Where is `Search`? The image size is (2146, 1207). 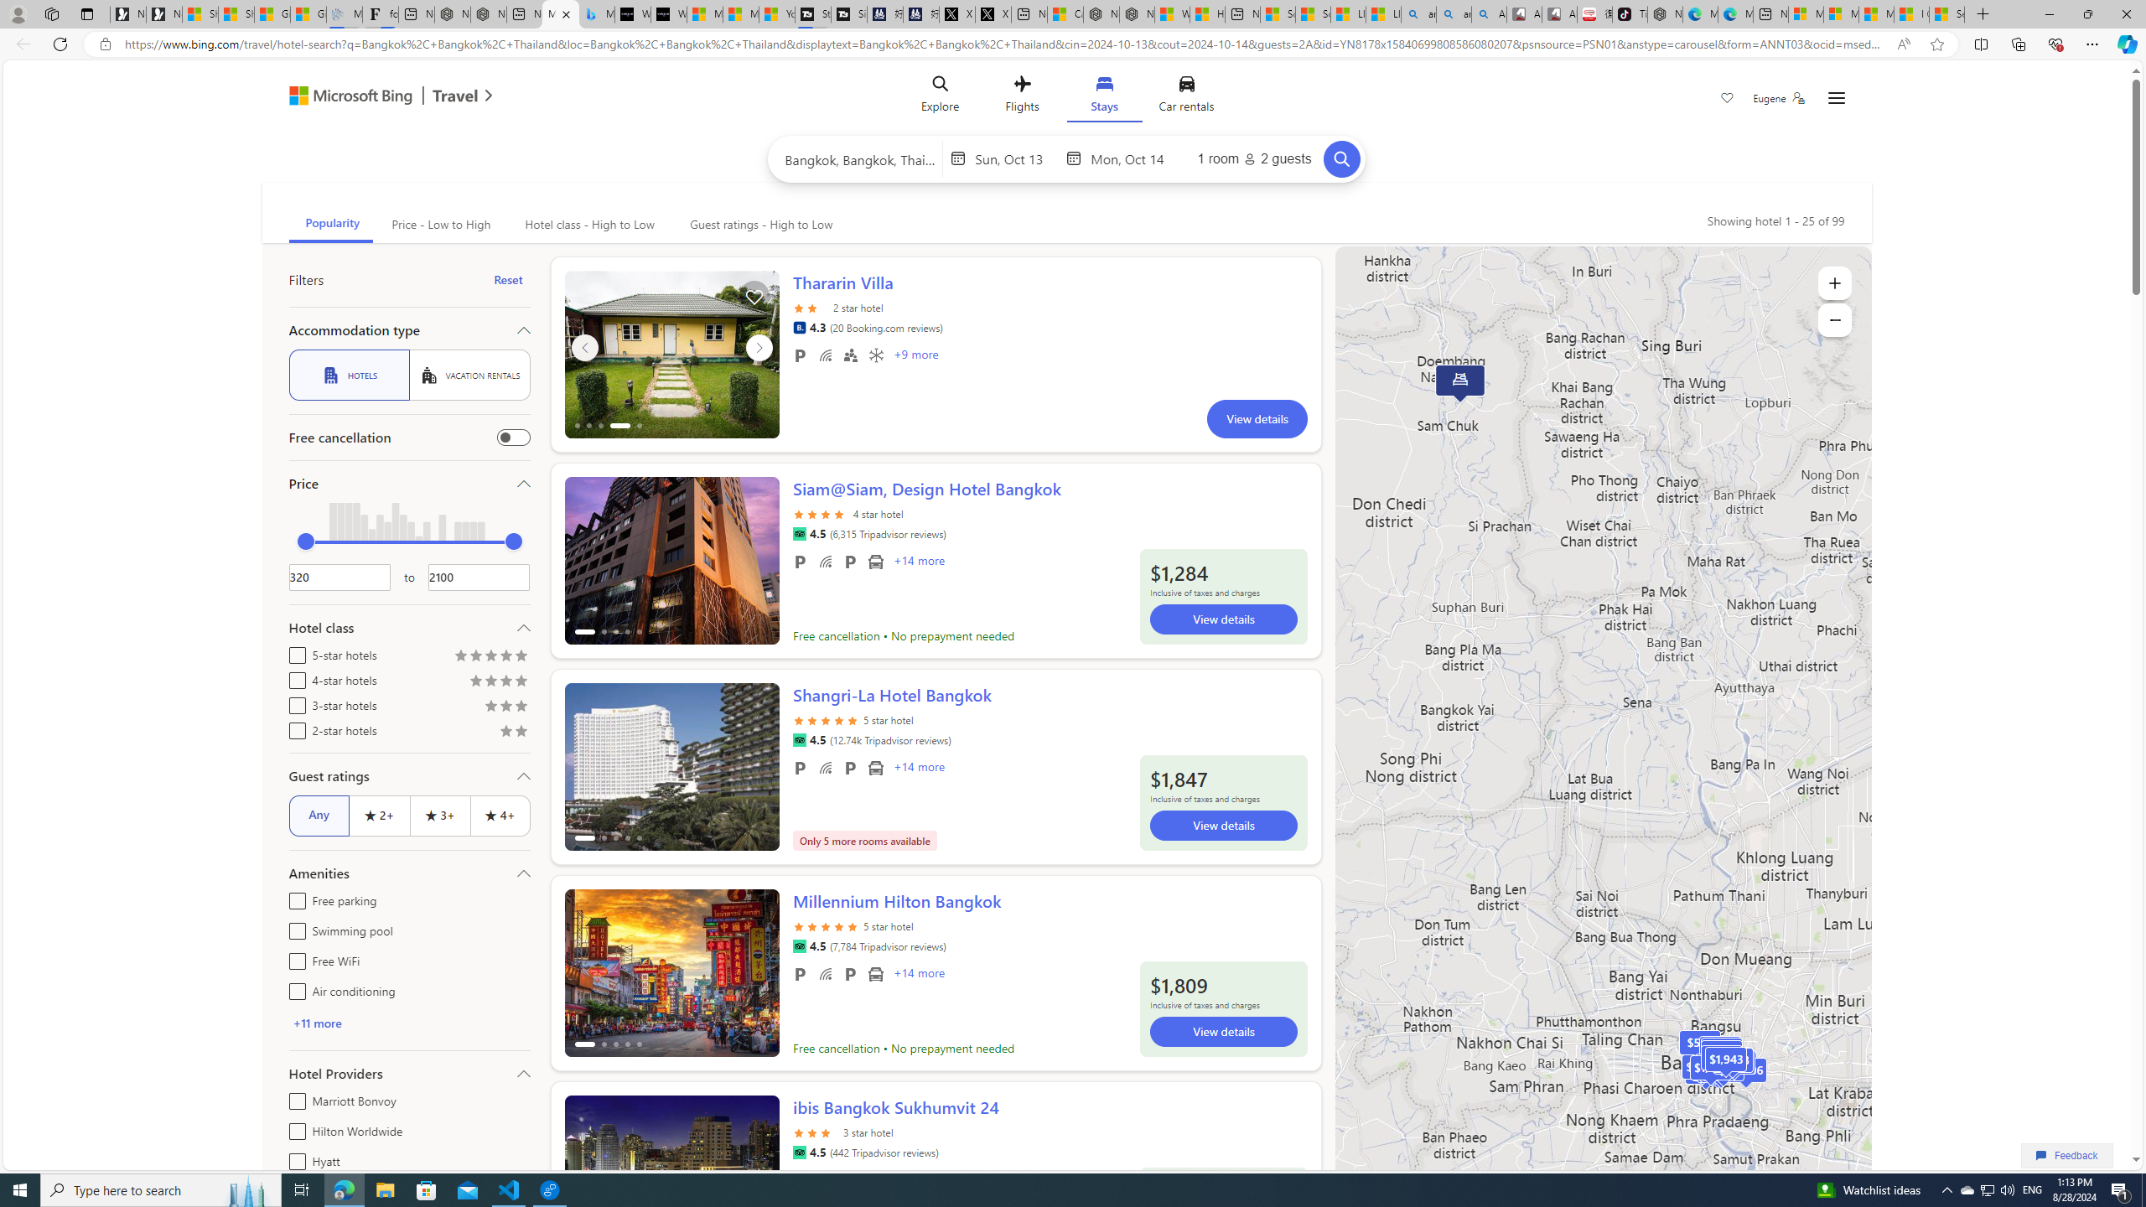
Search is located at coordinates (1341, 159).